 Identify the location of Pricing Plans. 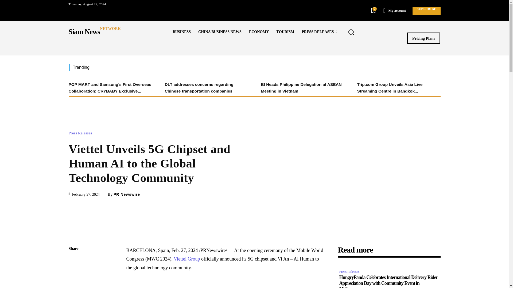
(423, 38).